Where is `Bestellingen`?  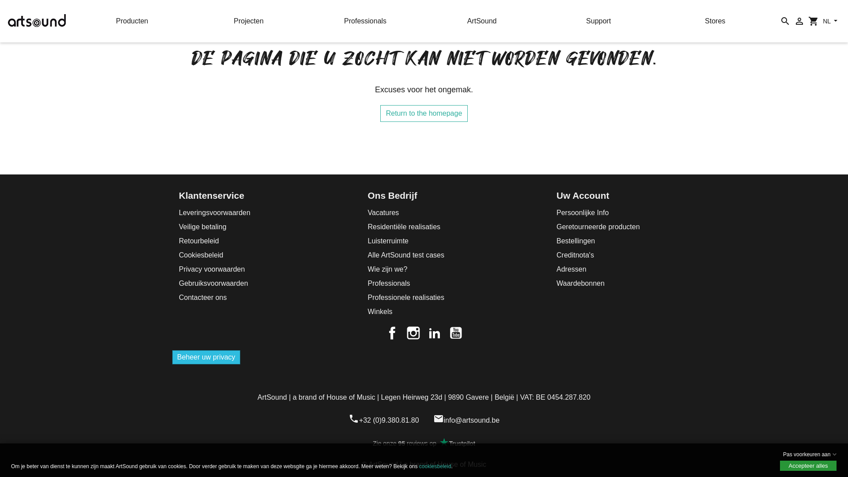 Bestellingen is located at coordinates (576, 241).